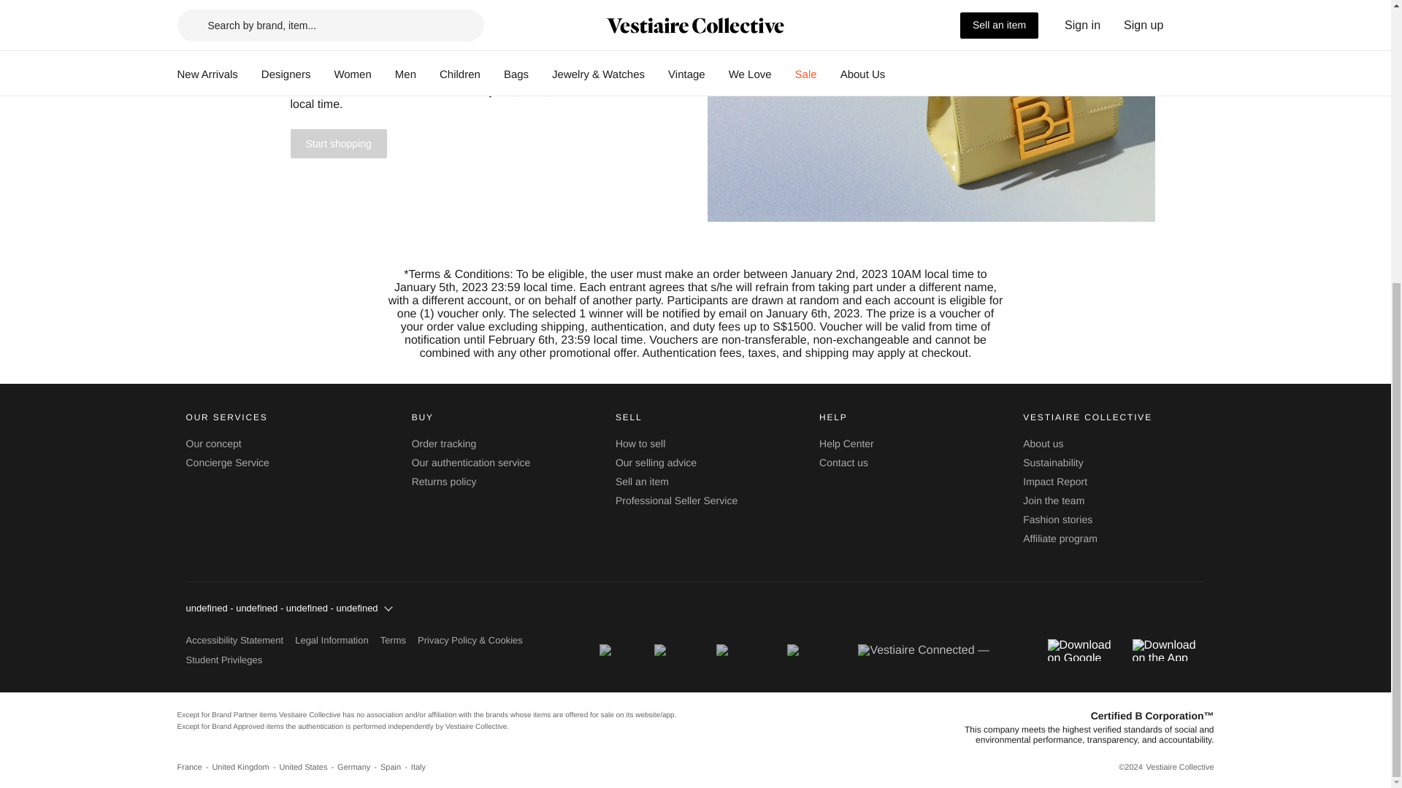 This screenshot has height=788, width=1402. I want to click on Sell an item, so click(641, 482).